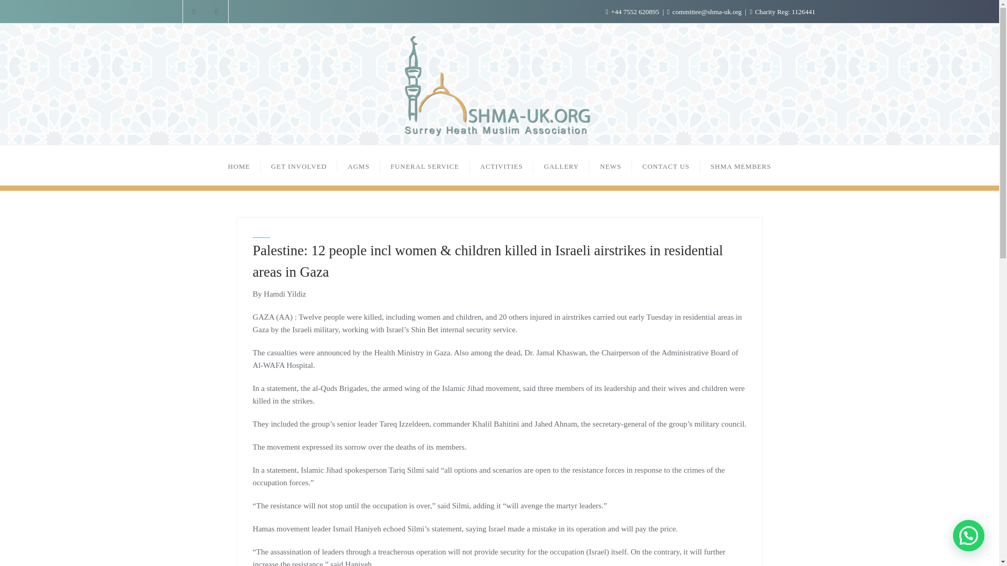 The image size is (1007, 566). What do you see at coordinates (741, 165) in the screenshot?
I see `SHMA MEMBERS` at bounding box center [741, 165].